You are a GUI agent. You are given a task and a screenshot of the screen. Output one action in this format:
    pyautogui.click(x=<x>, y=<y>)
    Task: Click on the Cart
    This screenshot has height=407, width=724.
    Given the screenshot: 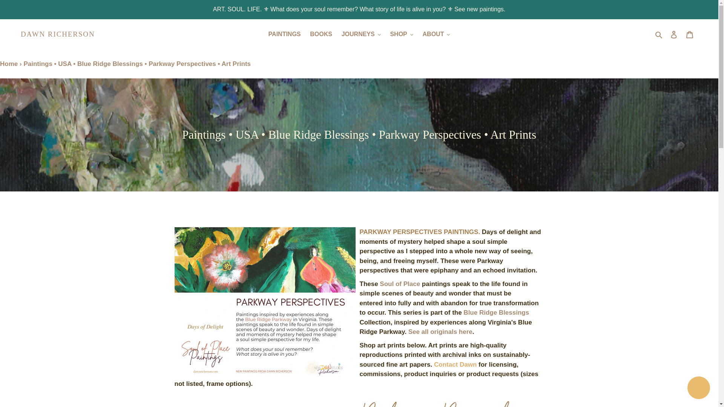 What is the action you would take?
    pyautogui.click(x=690, y=34)
    